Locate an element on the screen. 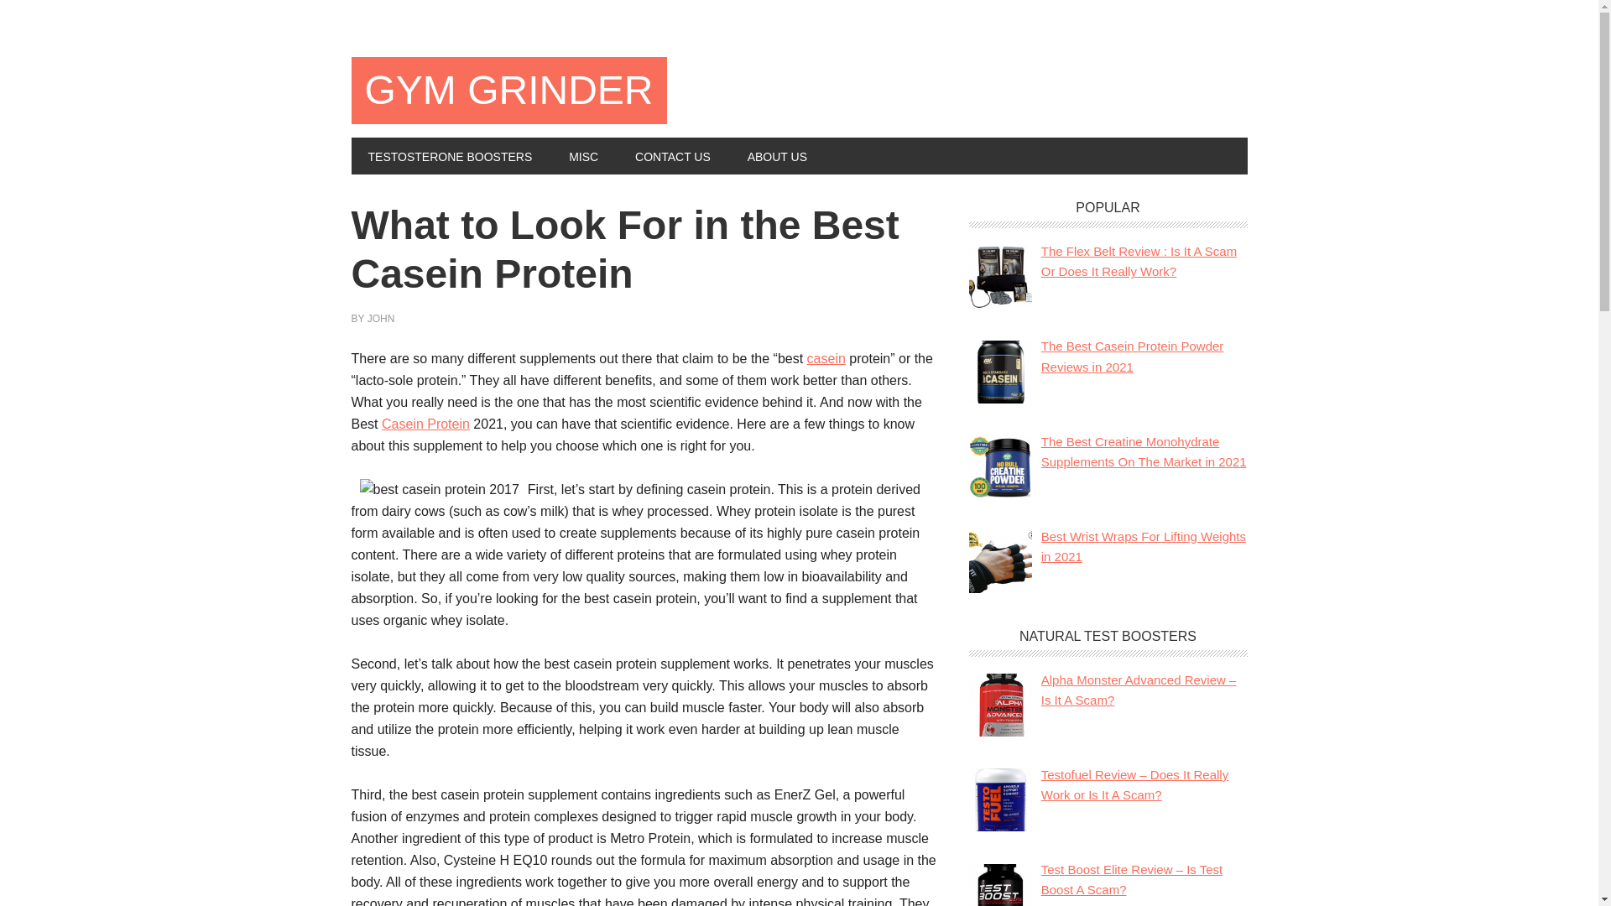 Image resolution: width=1611 pixels, height=906 pixels. ABOUT US is located at coordinates (777, 156).